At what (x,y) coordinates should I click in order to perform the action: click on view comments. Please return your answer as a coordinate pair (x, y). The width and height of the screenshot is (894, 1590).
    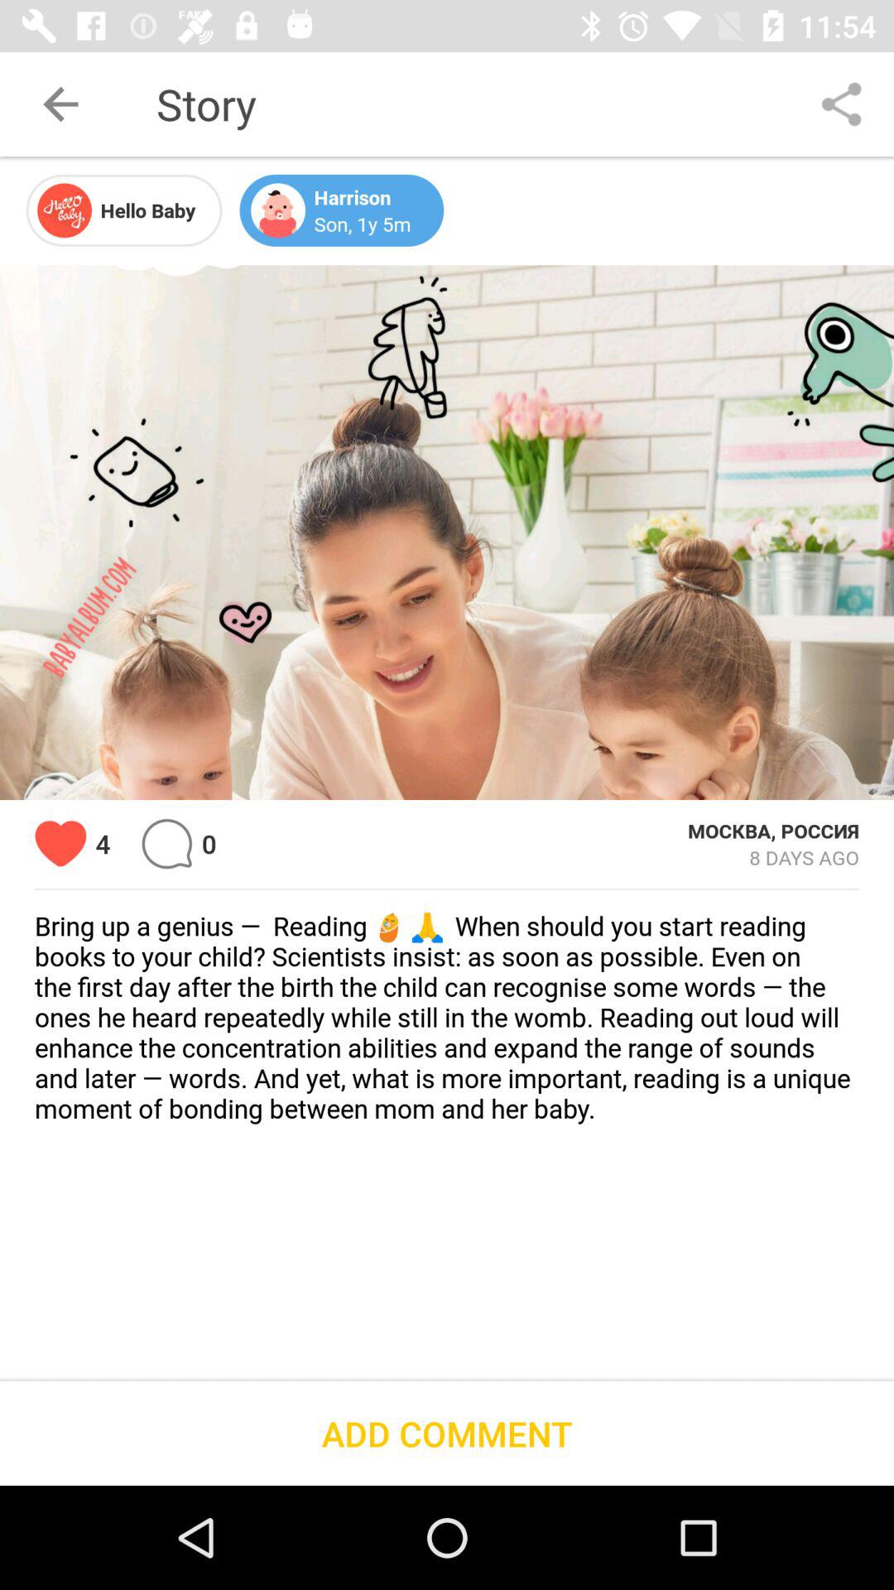
    Looking at the image, I should click on (167, 843).